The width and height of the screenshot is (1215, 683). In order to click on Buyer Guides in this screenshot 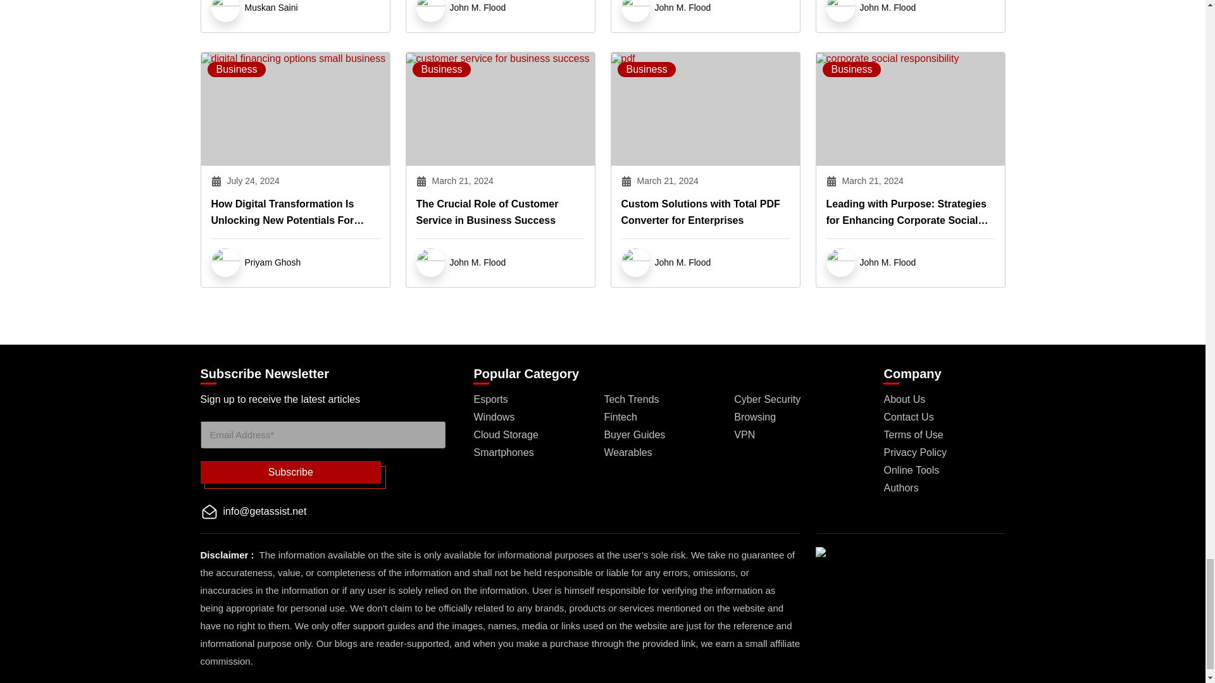, I will do `click(634, 434)`.